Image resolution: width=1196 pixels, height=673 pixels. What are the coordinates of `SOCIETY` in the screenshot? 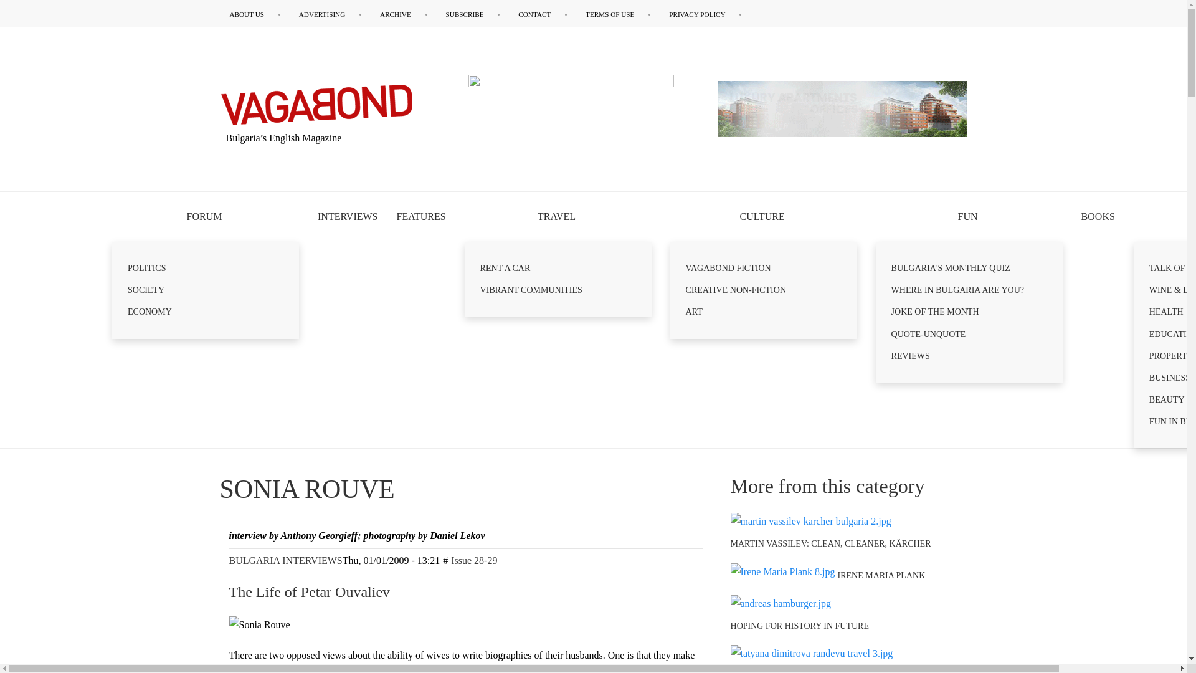 It's located at (206, 290).